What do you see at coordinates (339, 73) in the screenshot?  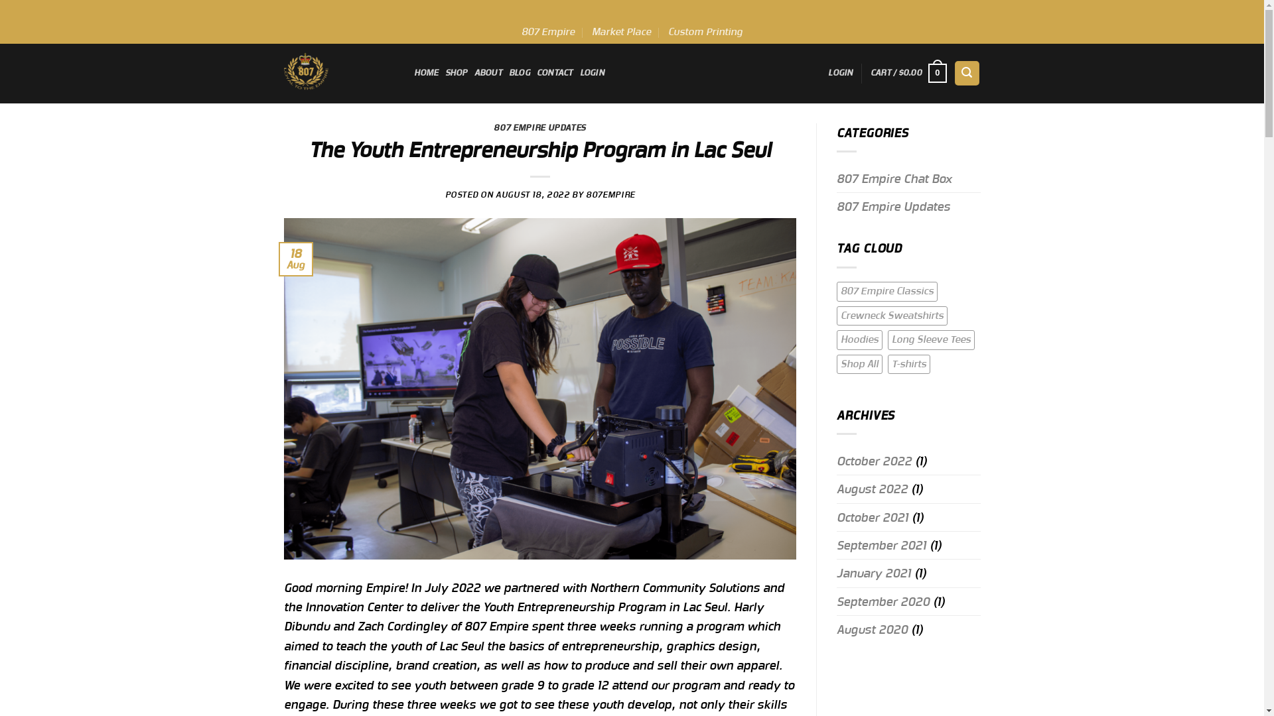 I see `807 Empire - 807 Empire ` at bounding box center [339, 73].